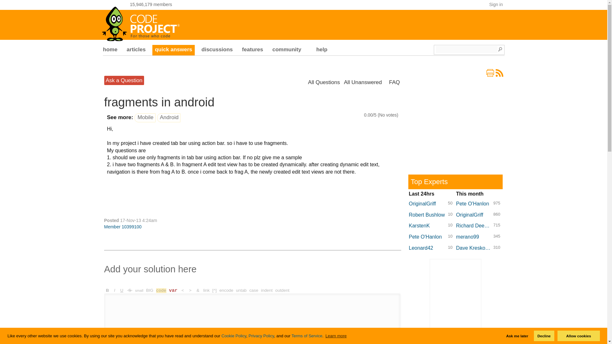  What do you see at coordinates (173, 50) in the screenshot?
I see `quick answers` at bounding box center [173, 50].